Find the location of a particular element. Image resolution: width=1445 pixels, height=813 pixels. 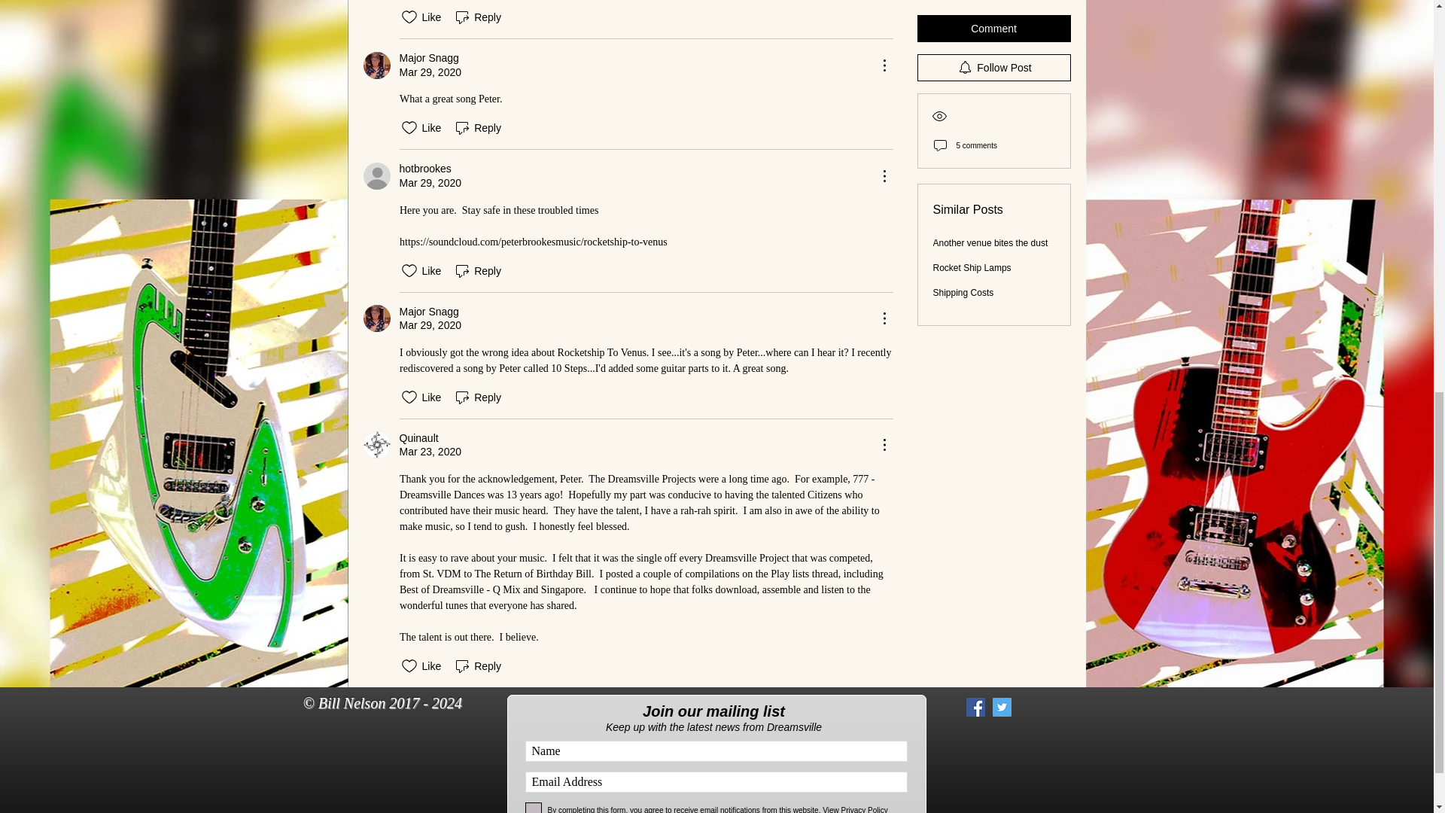

Reply is located at coordinates (477, 17).